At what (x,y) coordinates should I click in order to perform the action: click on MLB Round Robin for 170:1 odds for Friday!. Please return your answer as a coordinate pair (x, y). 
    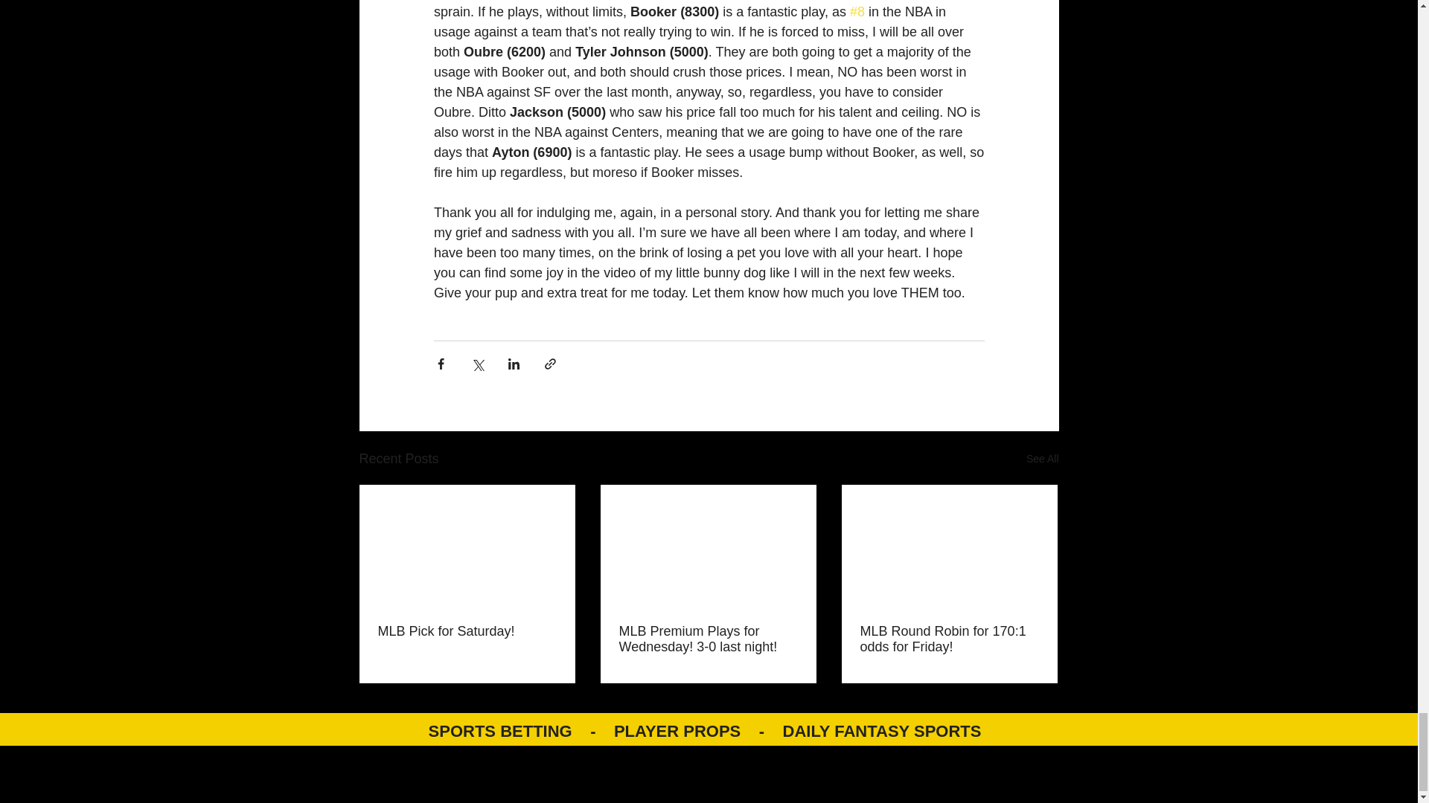
    Looking at the image, I should click on (949, 639).